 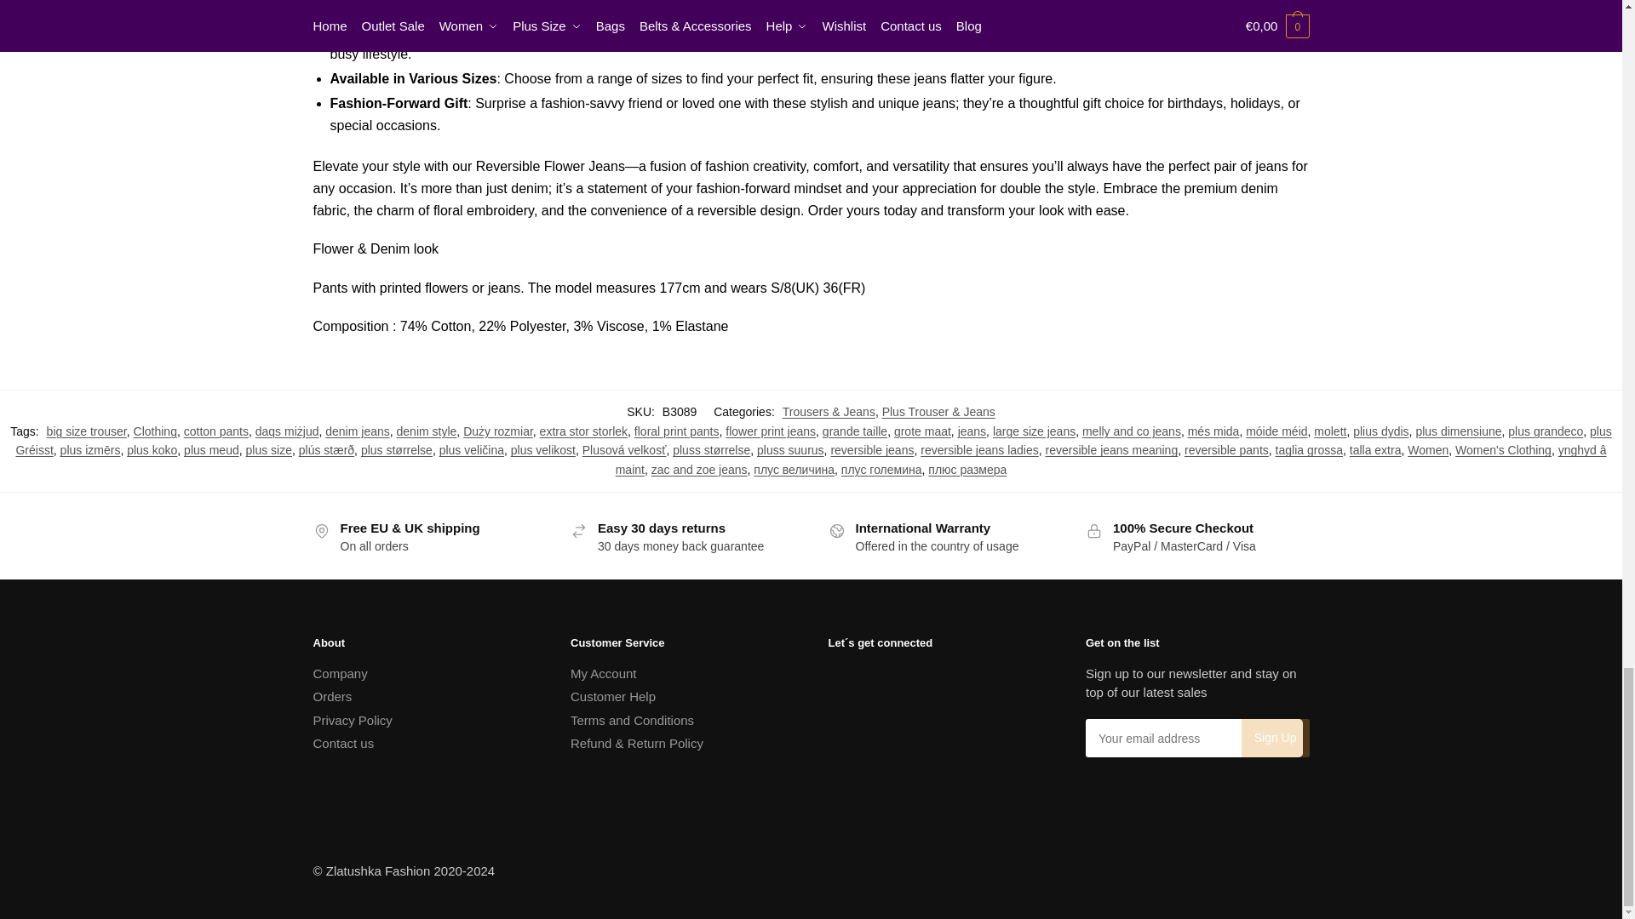 What do you see at coordinates (1275, 737) in the screenshot?
I see `Sign up` at bounding box center [1275, 737].